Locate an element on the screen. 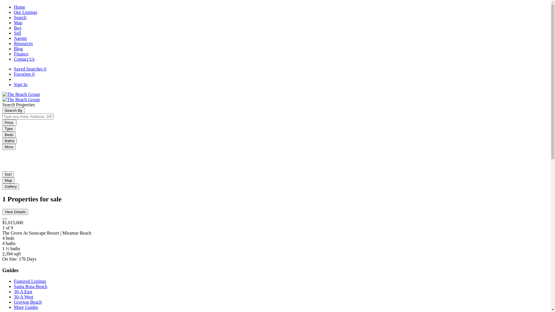 The height and width of the screenshot is (312, 555). Search is located at coordinates (20, 17).